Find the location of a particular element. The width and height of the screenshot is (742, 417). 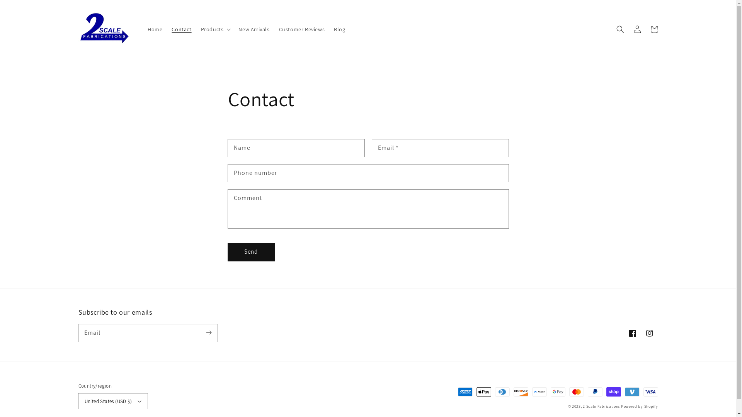

United States (USD $) is located at coordinates (113, 401).